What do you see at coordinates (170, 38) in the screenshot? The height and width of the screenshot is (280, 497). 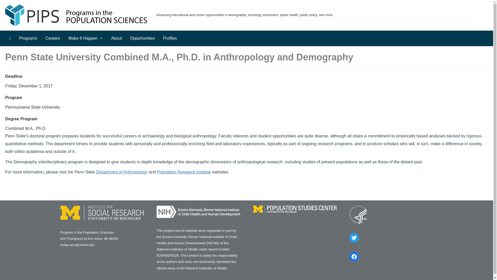 I see `Profiles` at bounding box center [170, 38].